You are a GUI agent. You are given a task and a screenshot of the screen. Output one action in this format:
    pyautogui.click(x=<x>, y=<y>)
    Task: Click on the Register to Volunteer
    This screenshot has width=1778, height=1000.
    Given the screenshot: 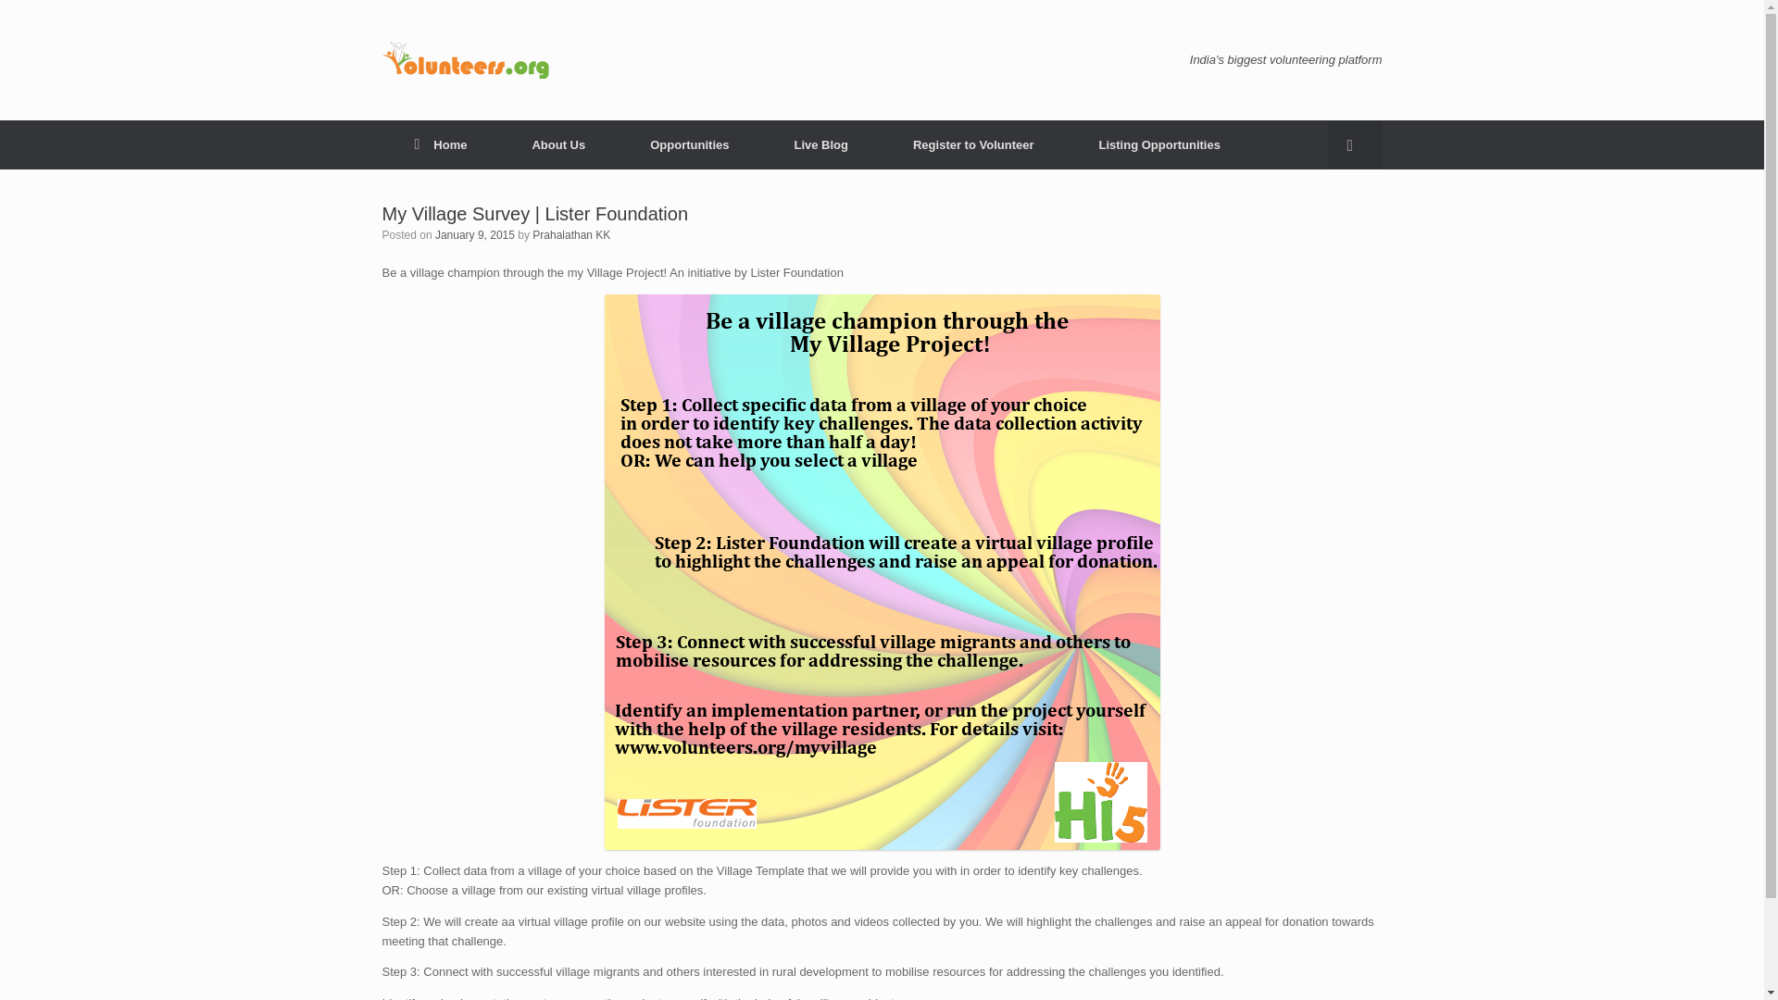 What is the action you would take?
    pyautogui.click(x=973, y=144)
    